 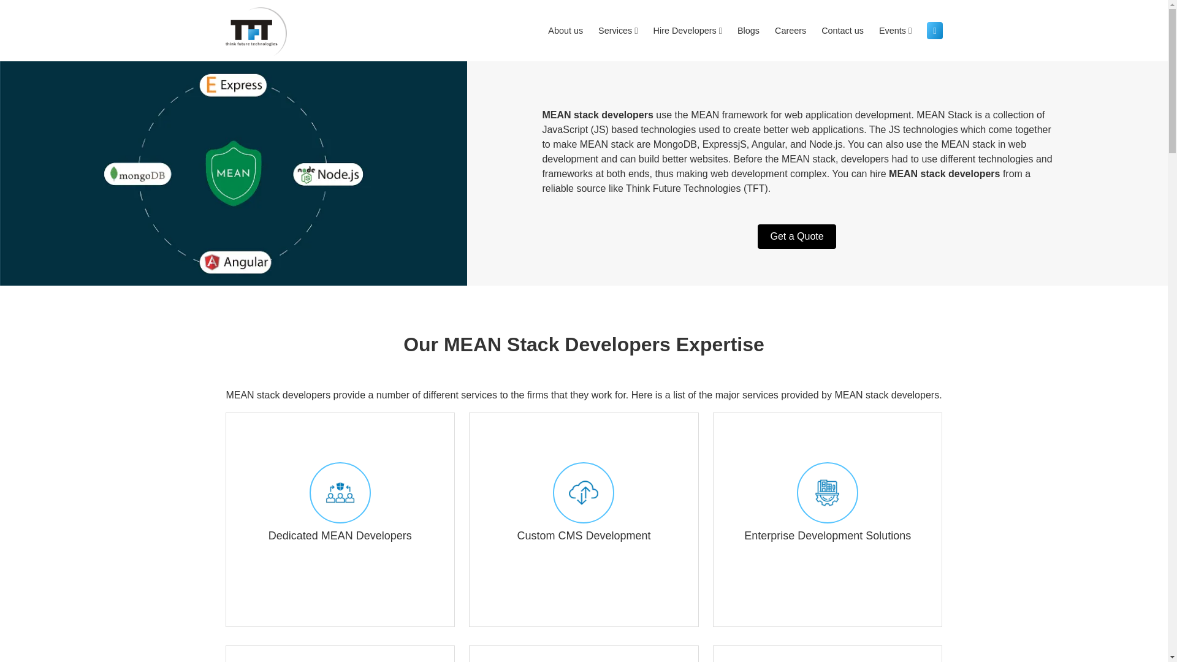 I want to click on Think Future Technologies, so click(x=256, y=31).